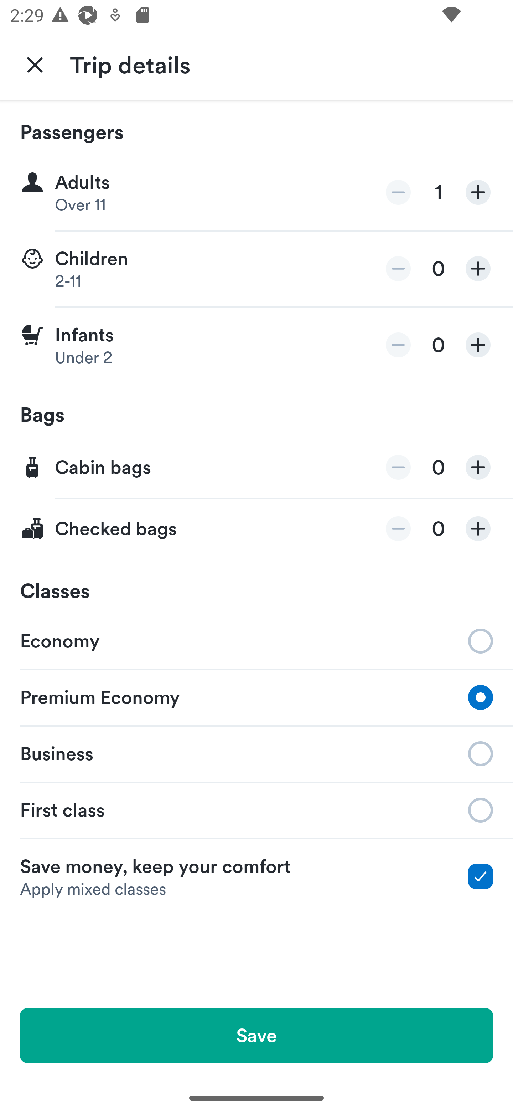 The height and width of the screenshot is (1113, 513). I want to click on Remove, so click(398, 193).